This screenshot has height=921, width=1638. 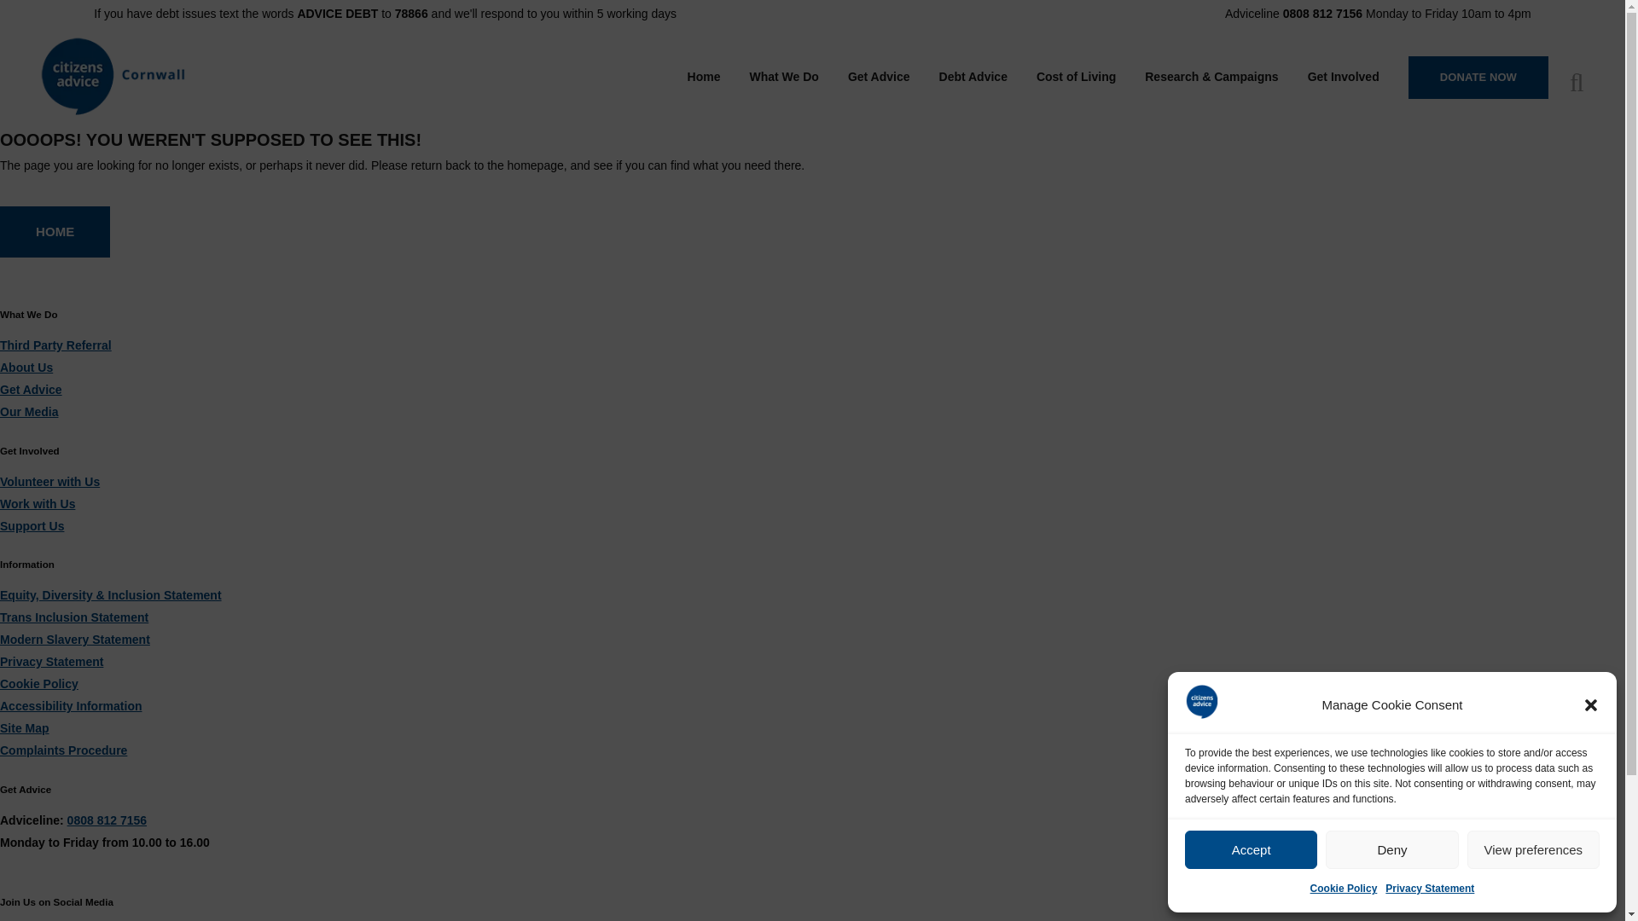 What do you see at coordinates (1251, 849) in the screenshot?
I see `Accept` at bounding box center [1251, 849].